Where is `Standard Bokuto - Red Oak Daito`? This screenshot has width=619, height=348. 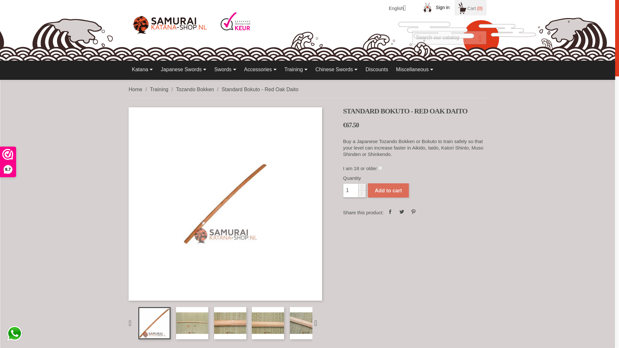
Standard Bokuto - Red Oak Daito is located at coordinates (192, 323).